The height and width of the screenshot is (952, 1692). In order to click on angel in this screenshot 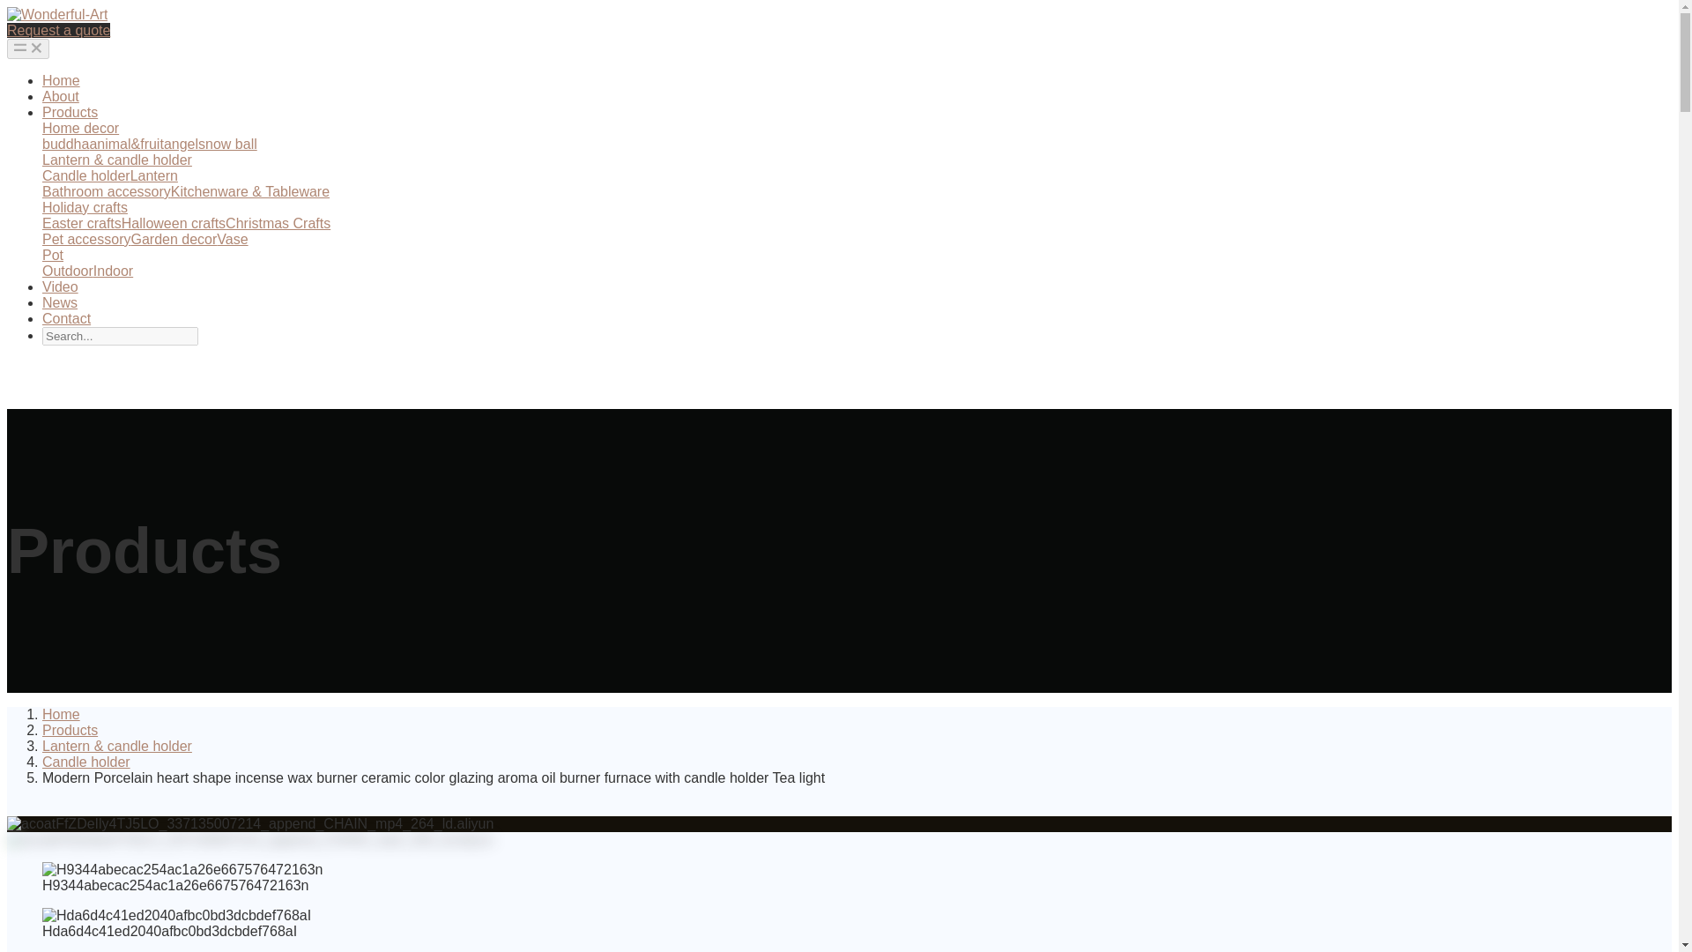, I will do `click(181, 144)`.